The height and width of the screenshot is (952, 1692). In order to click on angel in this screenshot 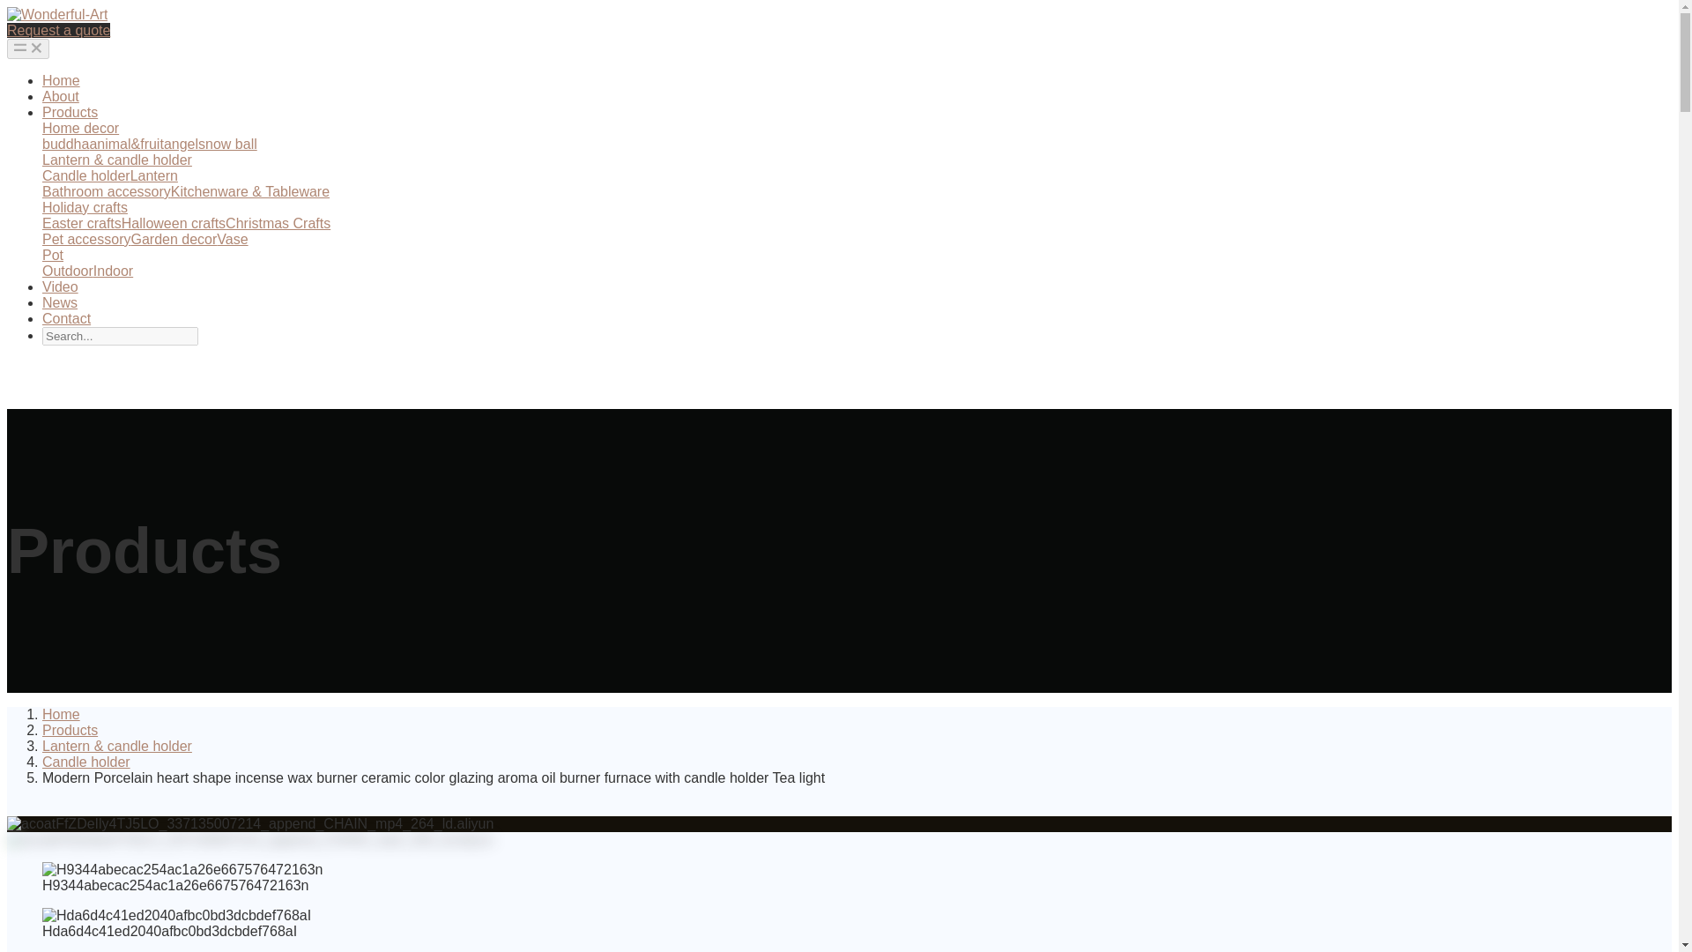, I will do `click(181, 144)`.